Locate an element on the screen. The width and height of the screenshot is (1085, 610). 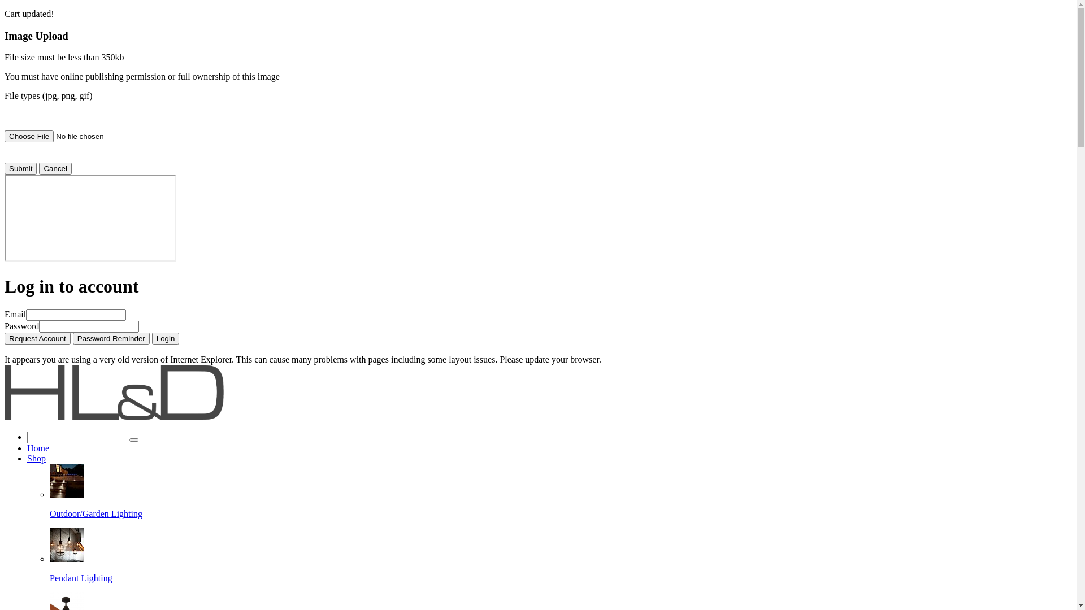
Cancel is located at coordinates (55, 168).